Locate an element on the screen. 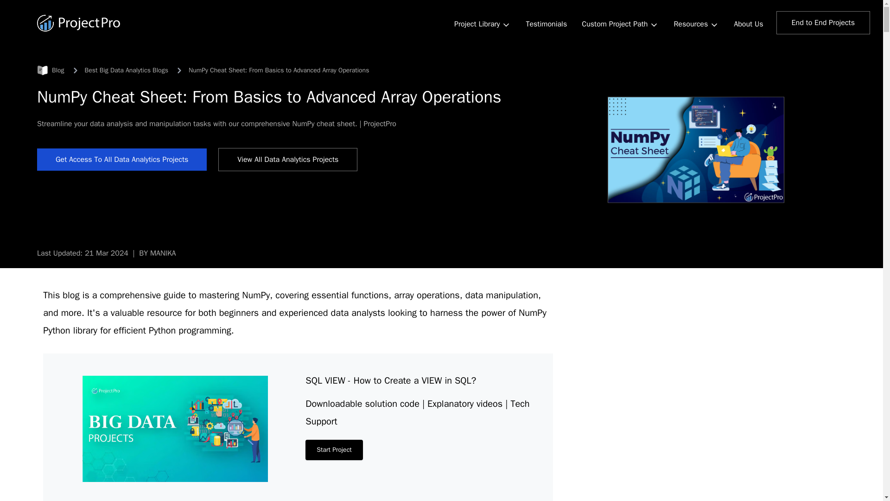 The image size is (890, 501). Blog is located at coordinates (51, 71).